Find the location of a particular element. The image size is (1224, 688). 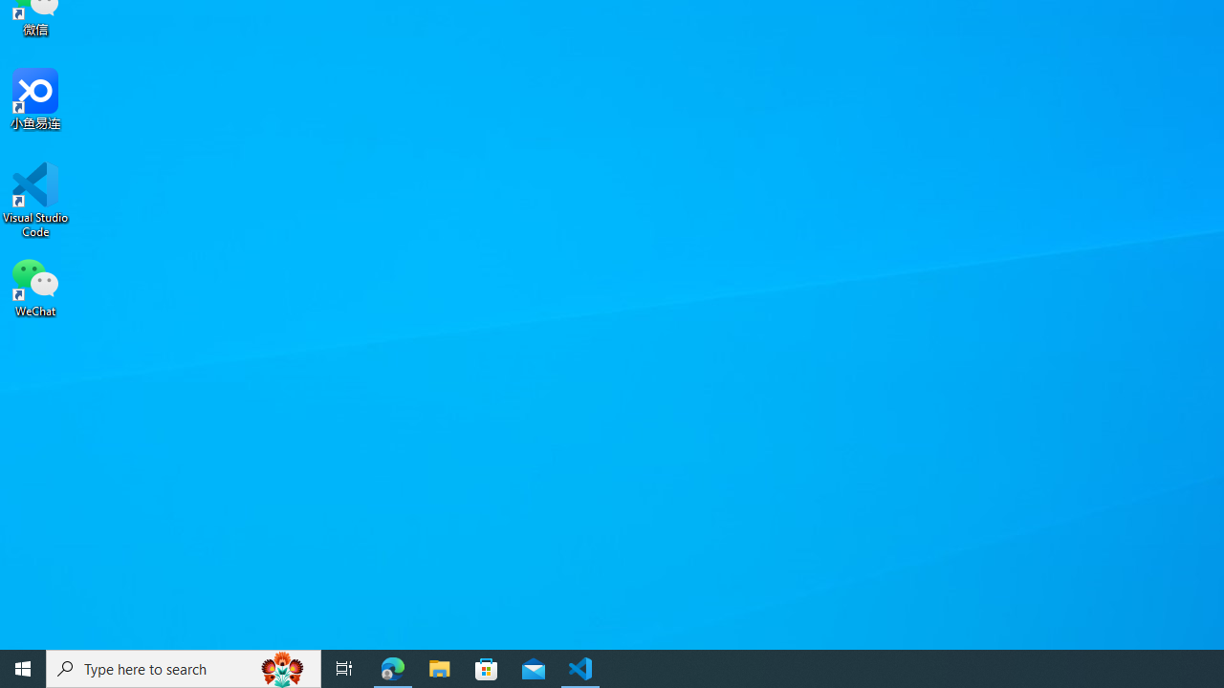

Visual Studio Code is located at coordinates (35, 200).